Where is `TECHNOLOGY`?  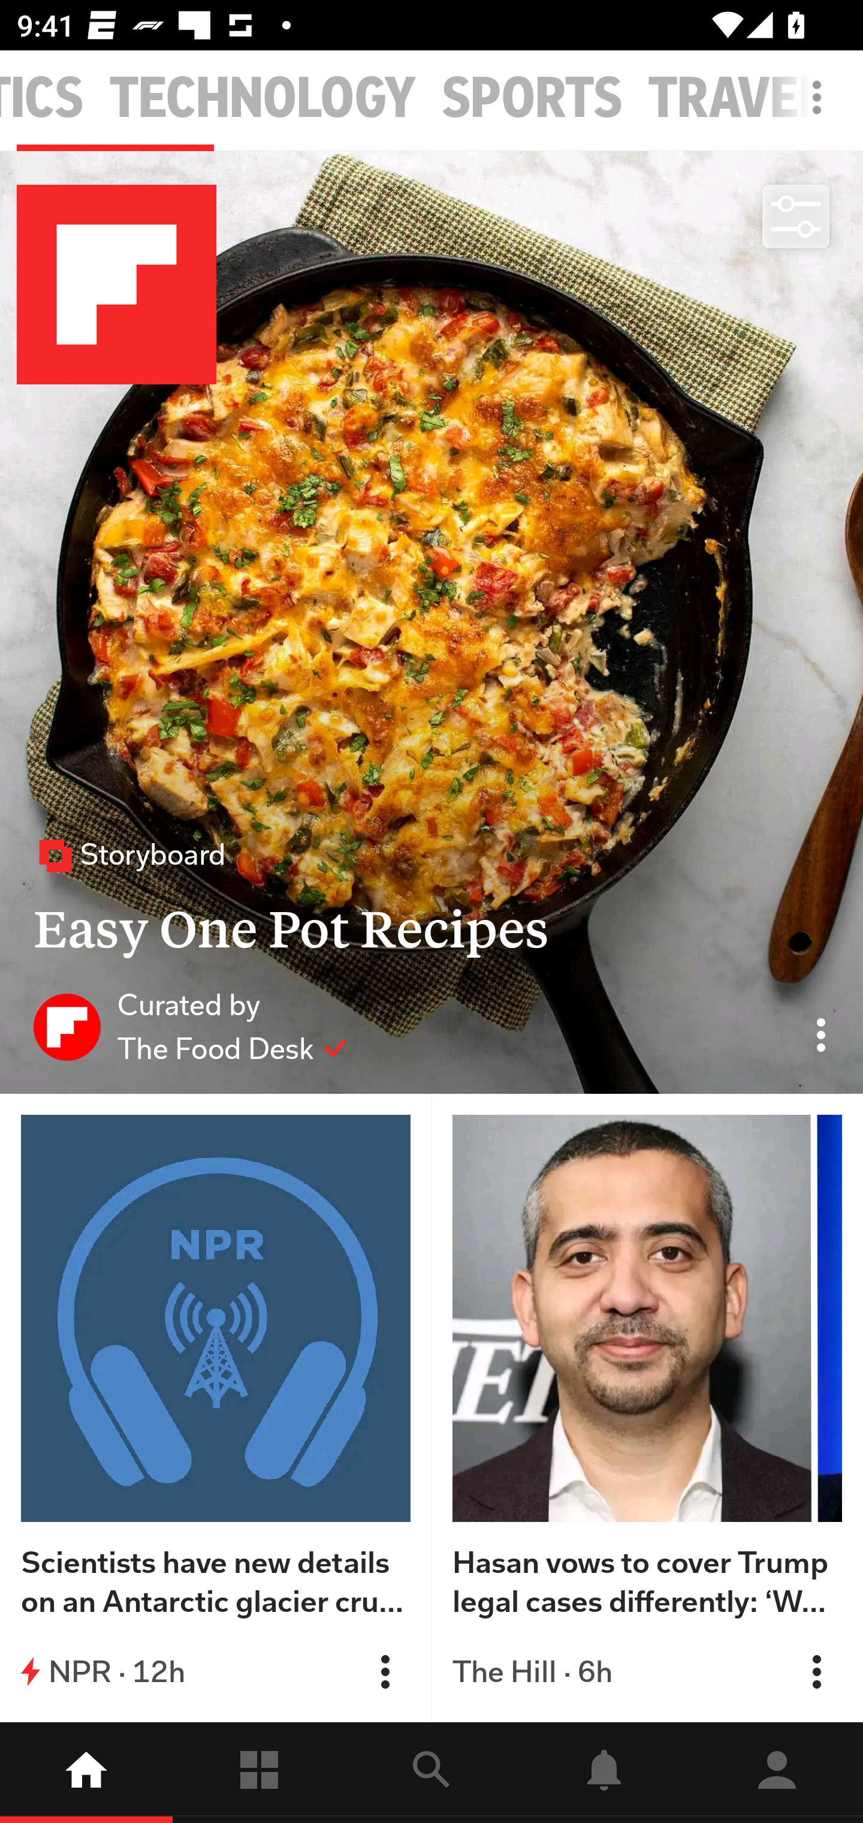
TECHNOLOGY is located at coordinates (262, 98).